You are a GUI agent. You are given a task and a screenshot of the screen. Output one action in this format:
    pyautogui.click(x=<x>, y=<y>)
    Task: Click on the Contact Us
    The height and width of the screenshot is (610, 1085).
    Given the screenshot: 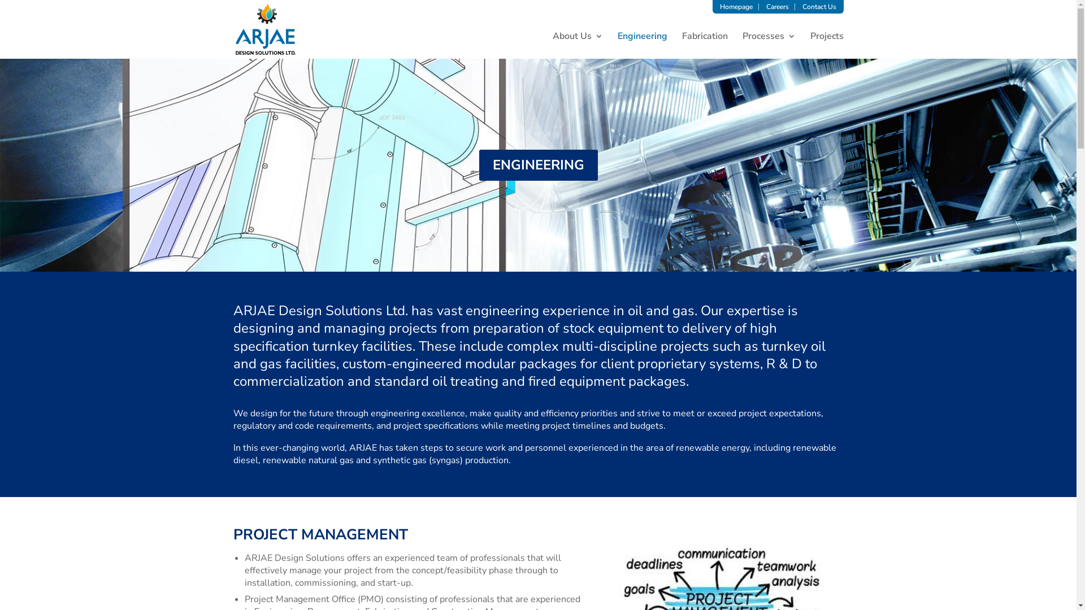 What is the action you would take?
    pyautogui.click(x=819, y=7)
    